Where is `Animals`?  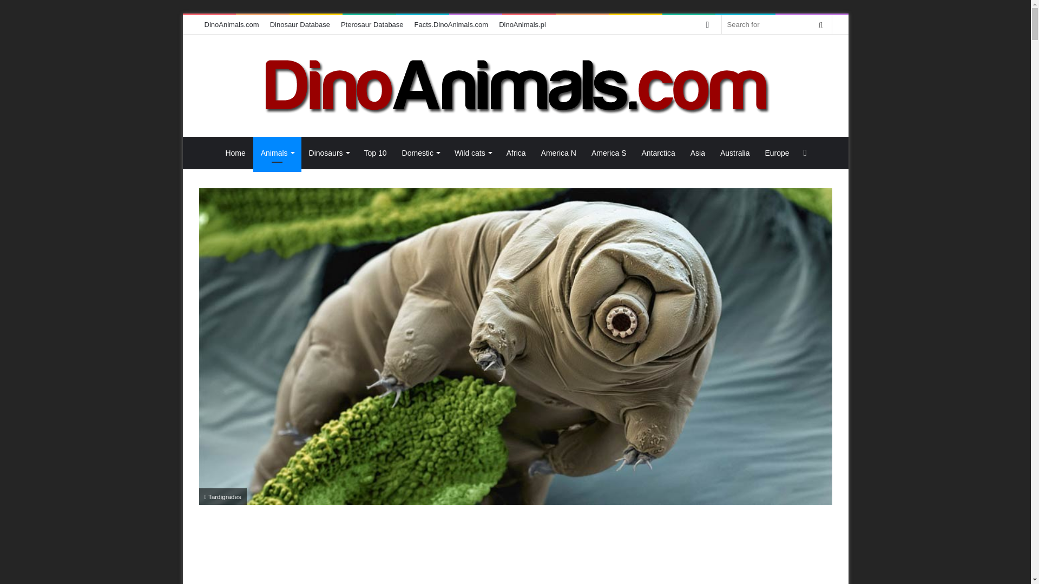 Animals is located at coordinates (277, 152).